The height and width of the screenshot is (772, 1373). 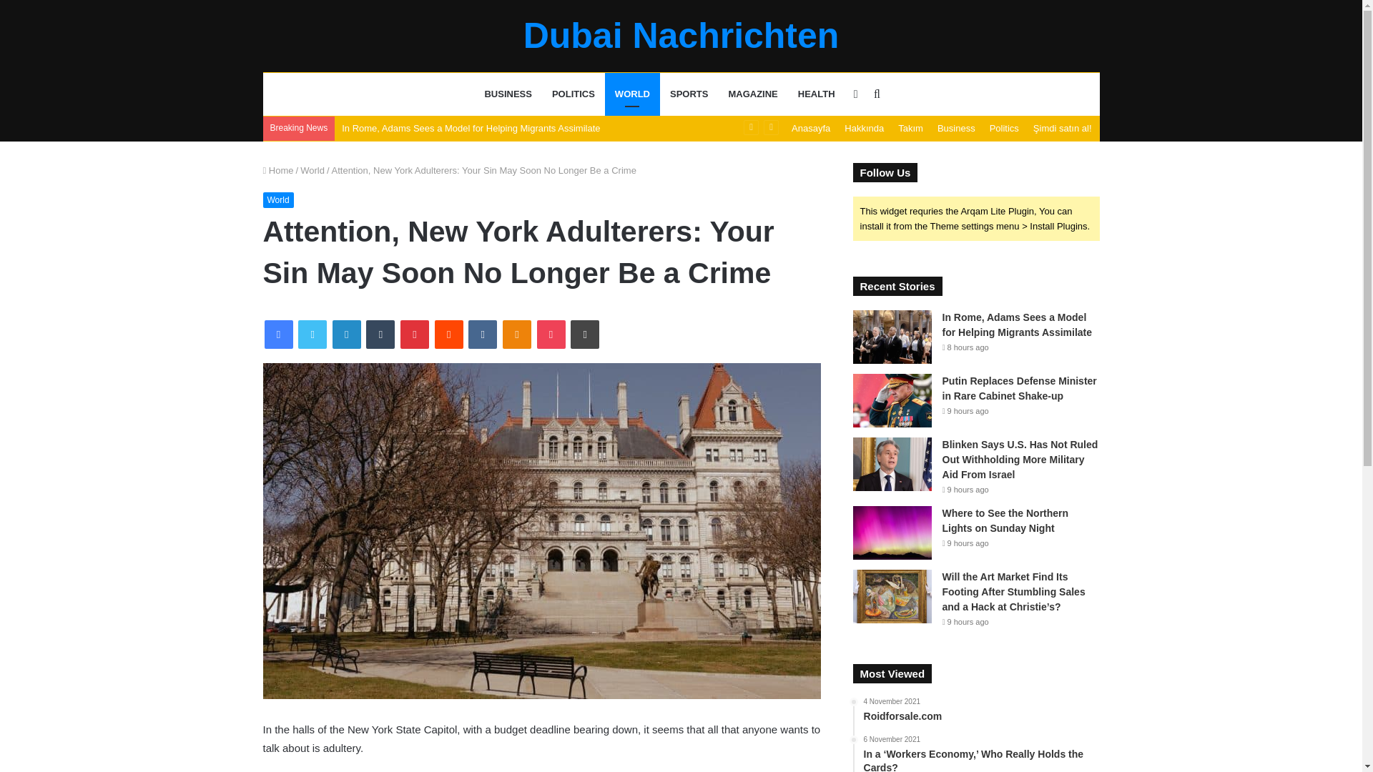 What do you see at coordinates (449, 335) in the screenshot?
I see `Reddit` at bounding box center [449, 335].